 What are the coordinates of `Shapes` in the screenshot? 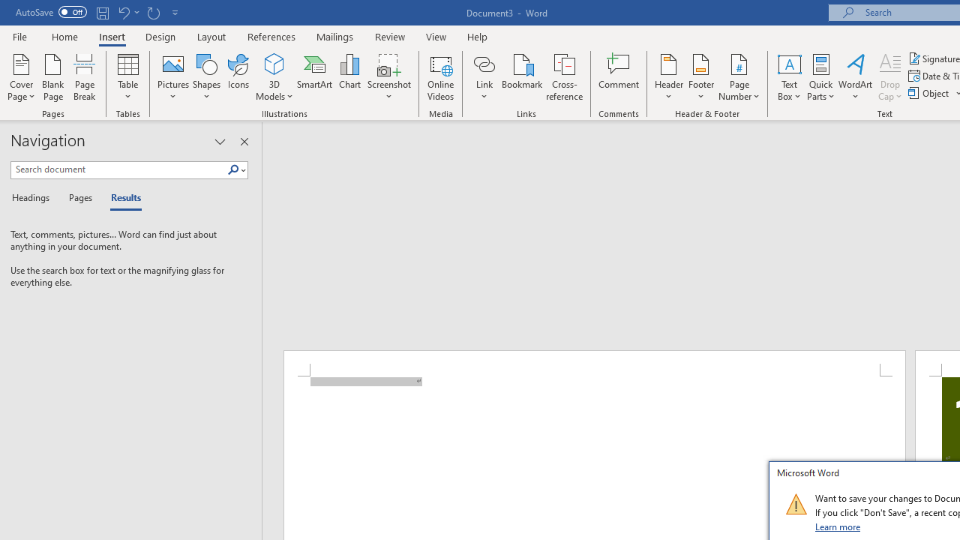 It's located at (206, 76).